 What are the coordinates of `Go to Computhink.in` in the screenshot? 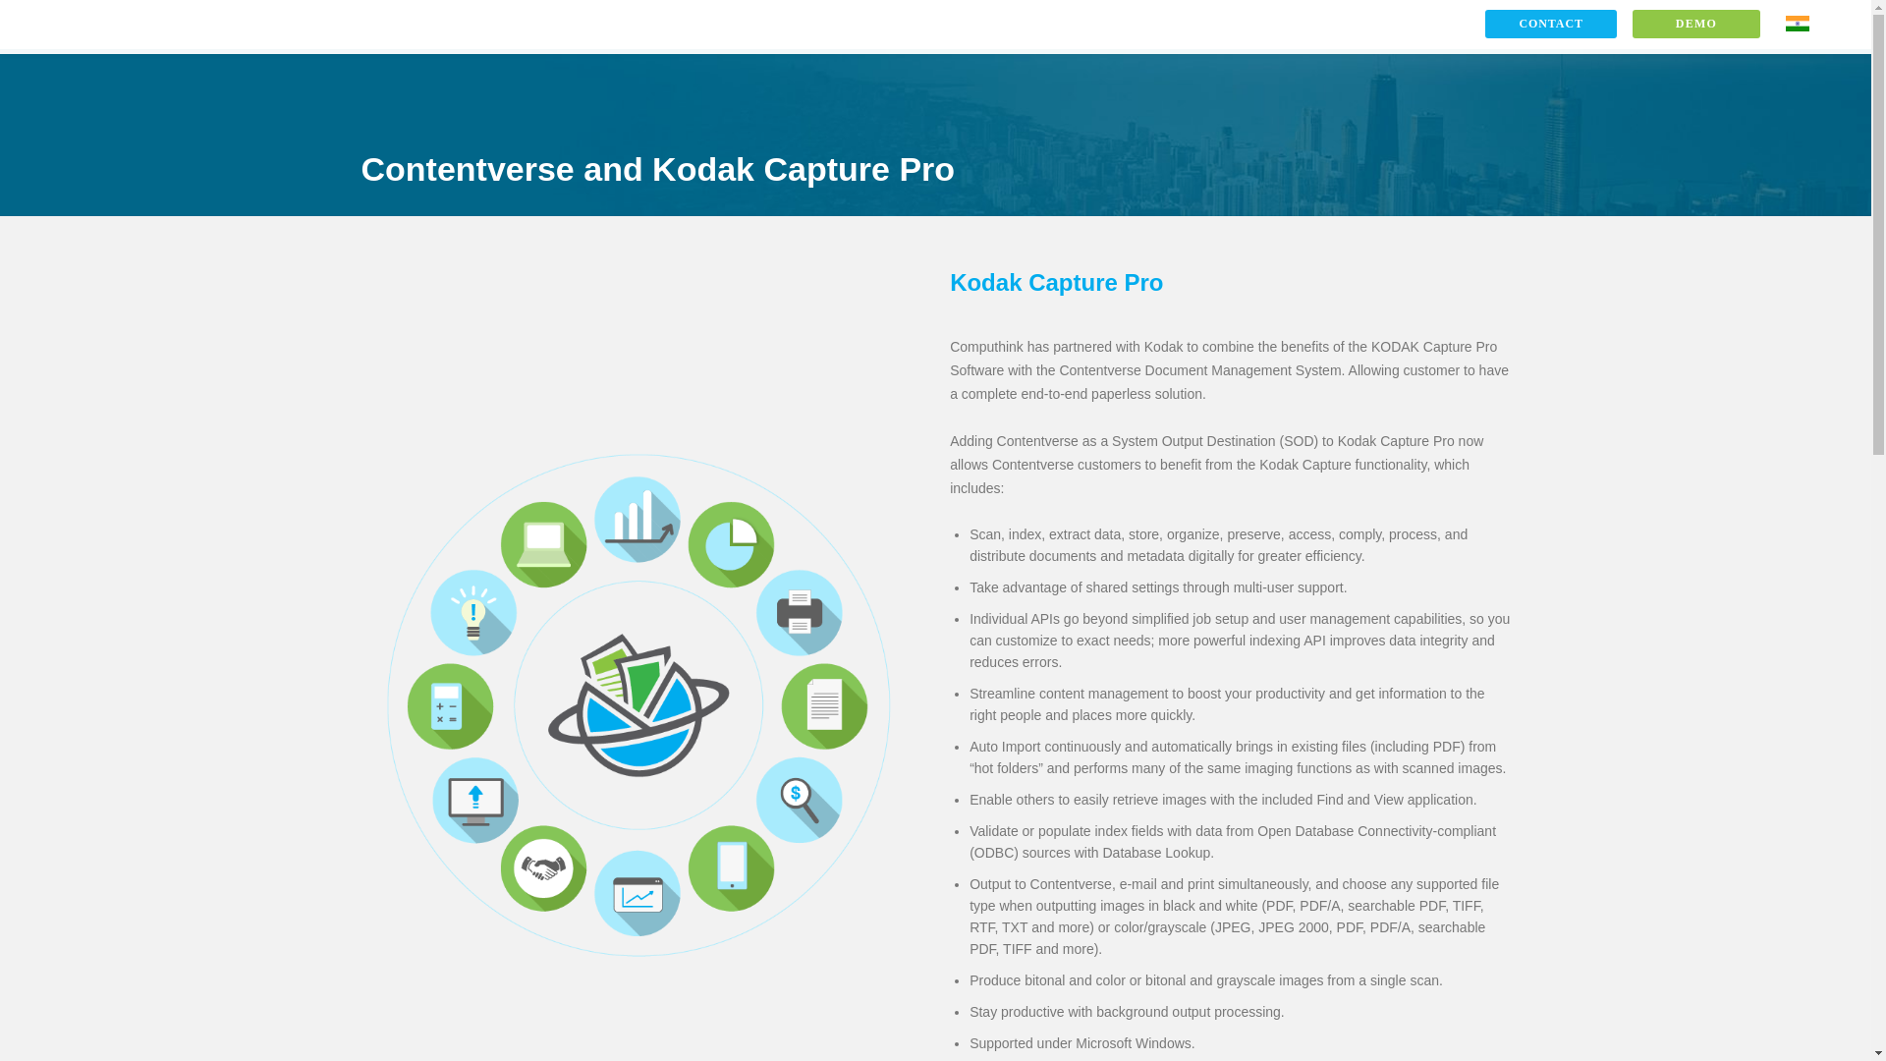 It's located at (1798, 26).